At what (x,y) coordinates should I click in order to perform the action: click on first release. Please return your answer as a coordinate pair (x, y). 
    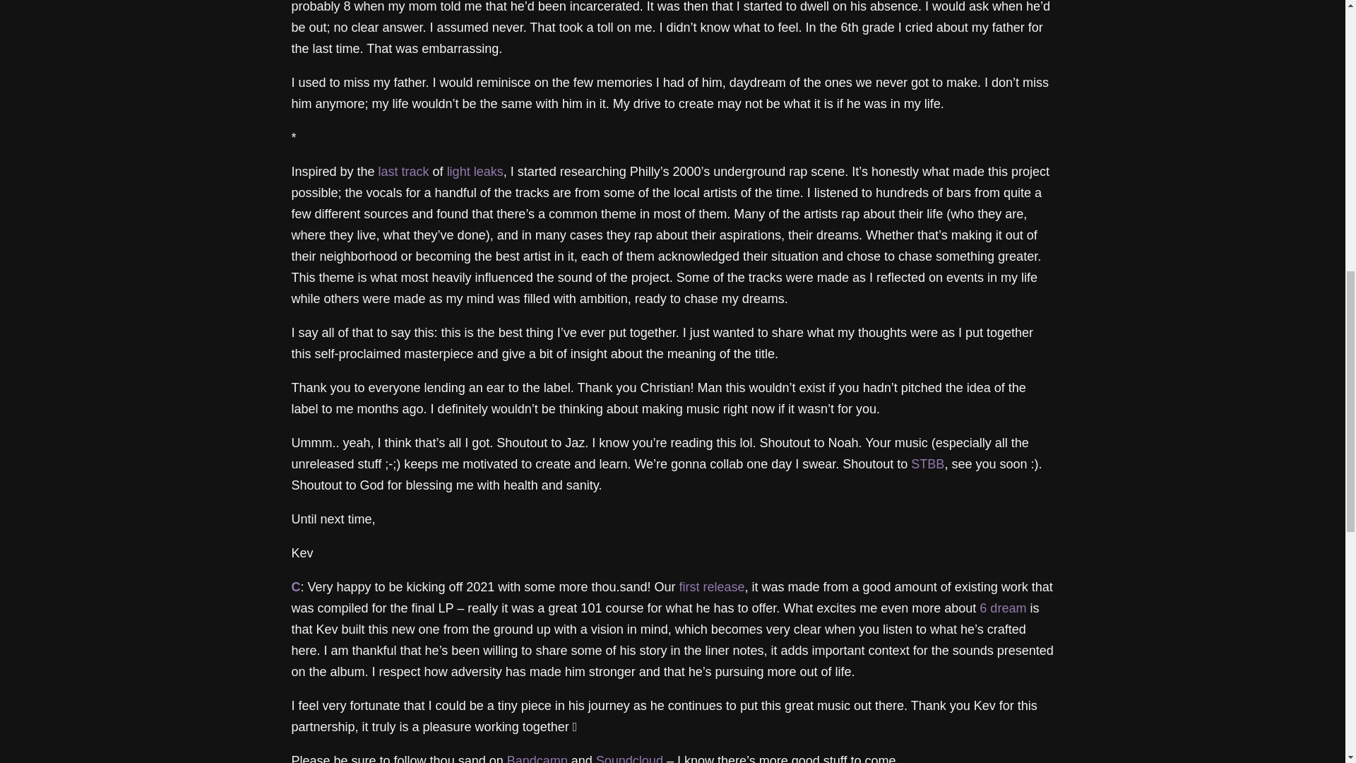
    Looking at the image, I should click on (712, 586).